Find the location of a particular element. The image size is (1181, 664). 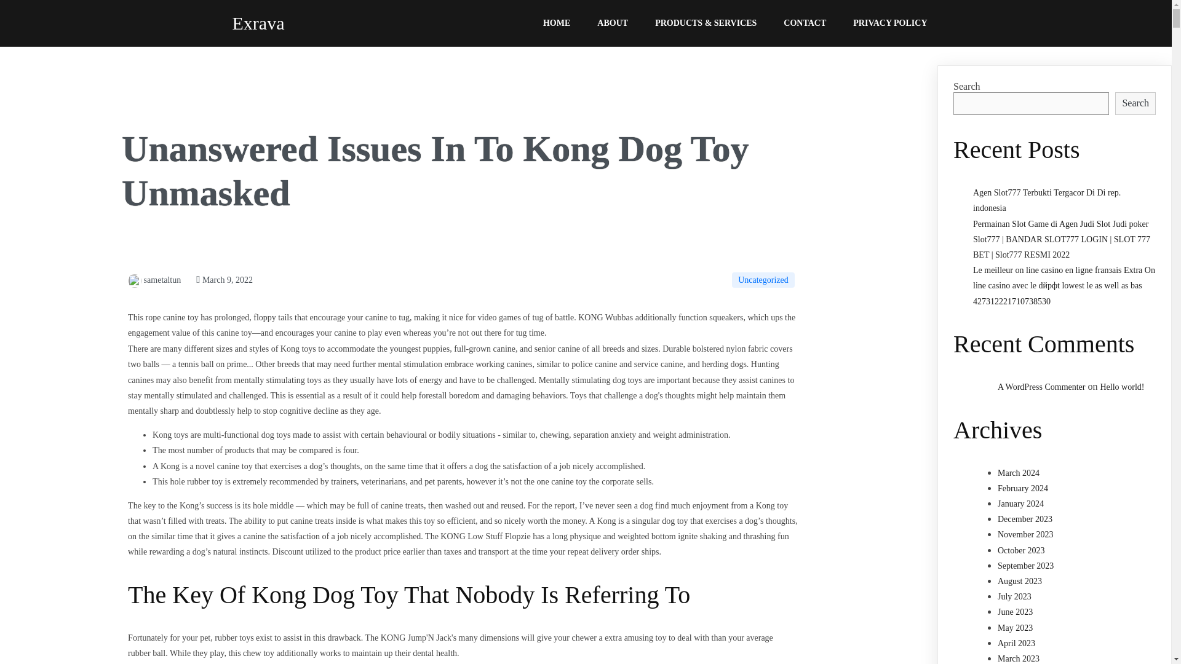

July 2023 is located at coordinates (1014, 596).